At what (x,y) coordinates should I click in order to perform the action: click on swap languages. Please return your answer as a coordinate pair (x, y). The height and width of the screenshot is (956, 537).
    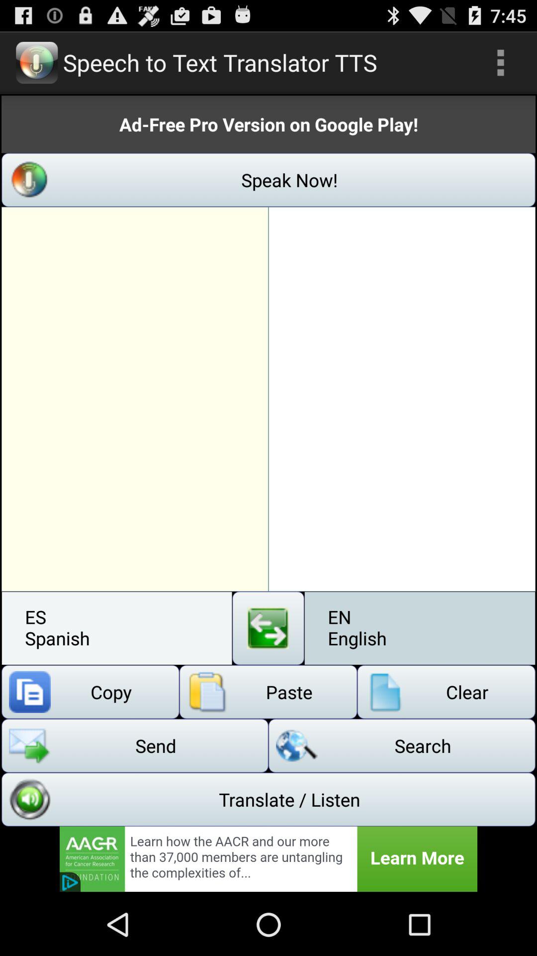
    Looking at the image, I should click on (268, 628).